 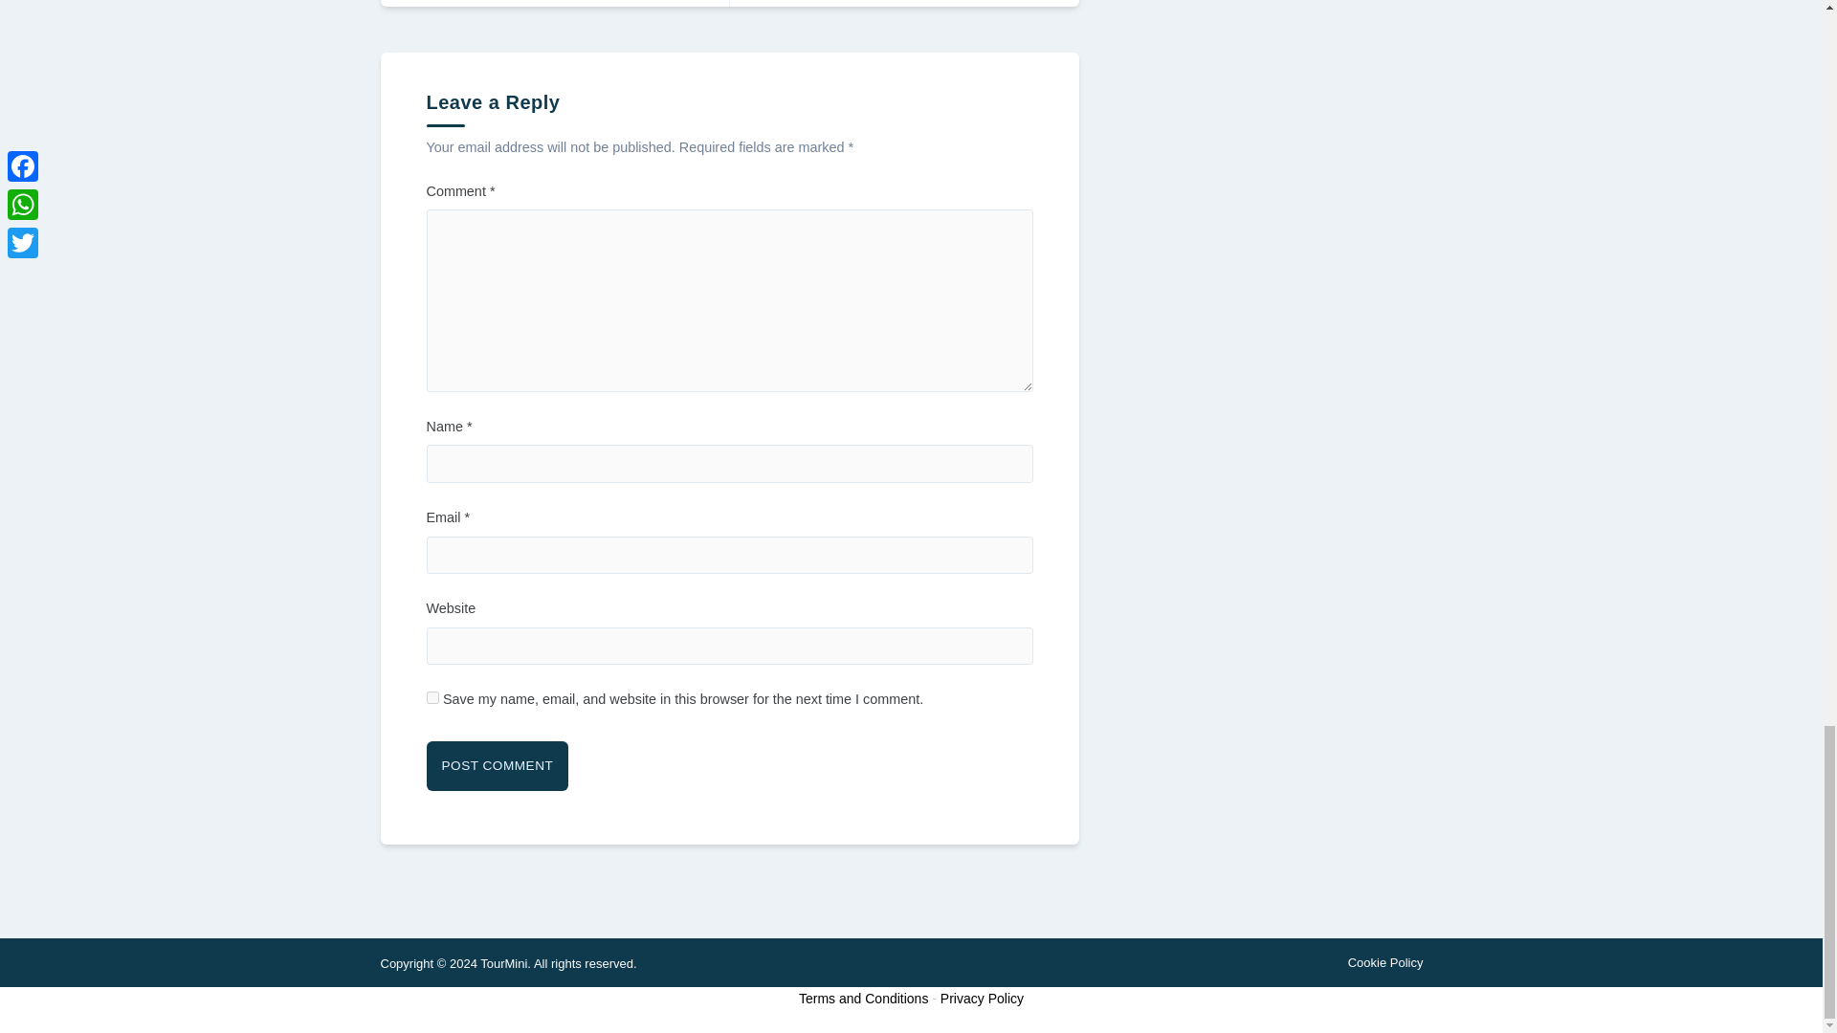 What do you see at coordinates (432, 696) in the screenshot?
I see `Post Comment` at bounding box center [432, 696].